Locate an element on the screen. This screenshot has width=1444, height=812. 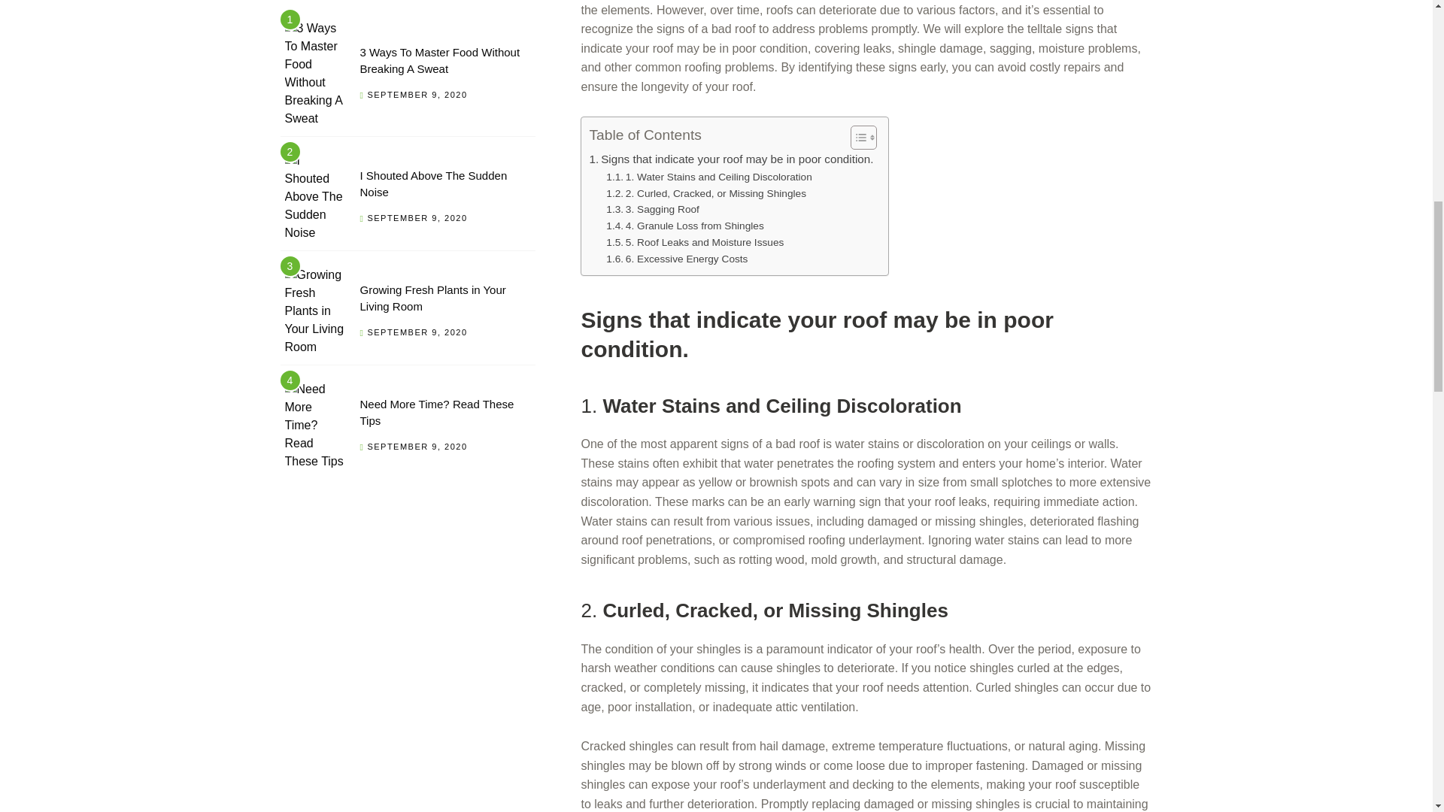
Permalink to Need More Time? Read These Tips is located at coordinates (314, 426).